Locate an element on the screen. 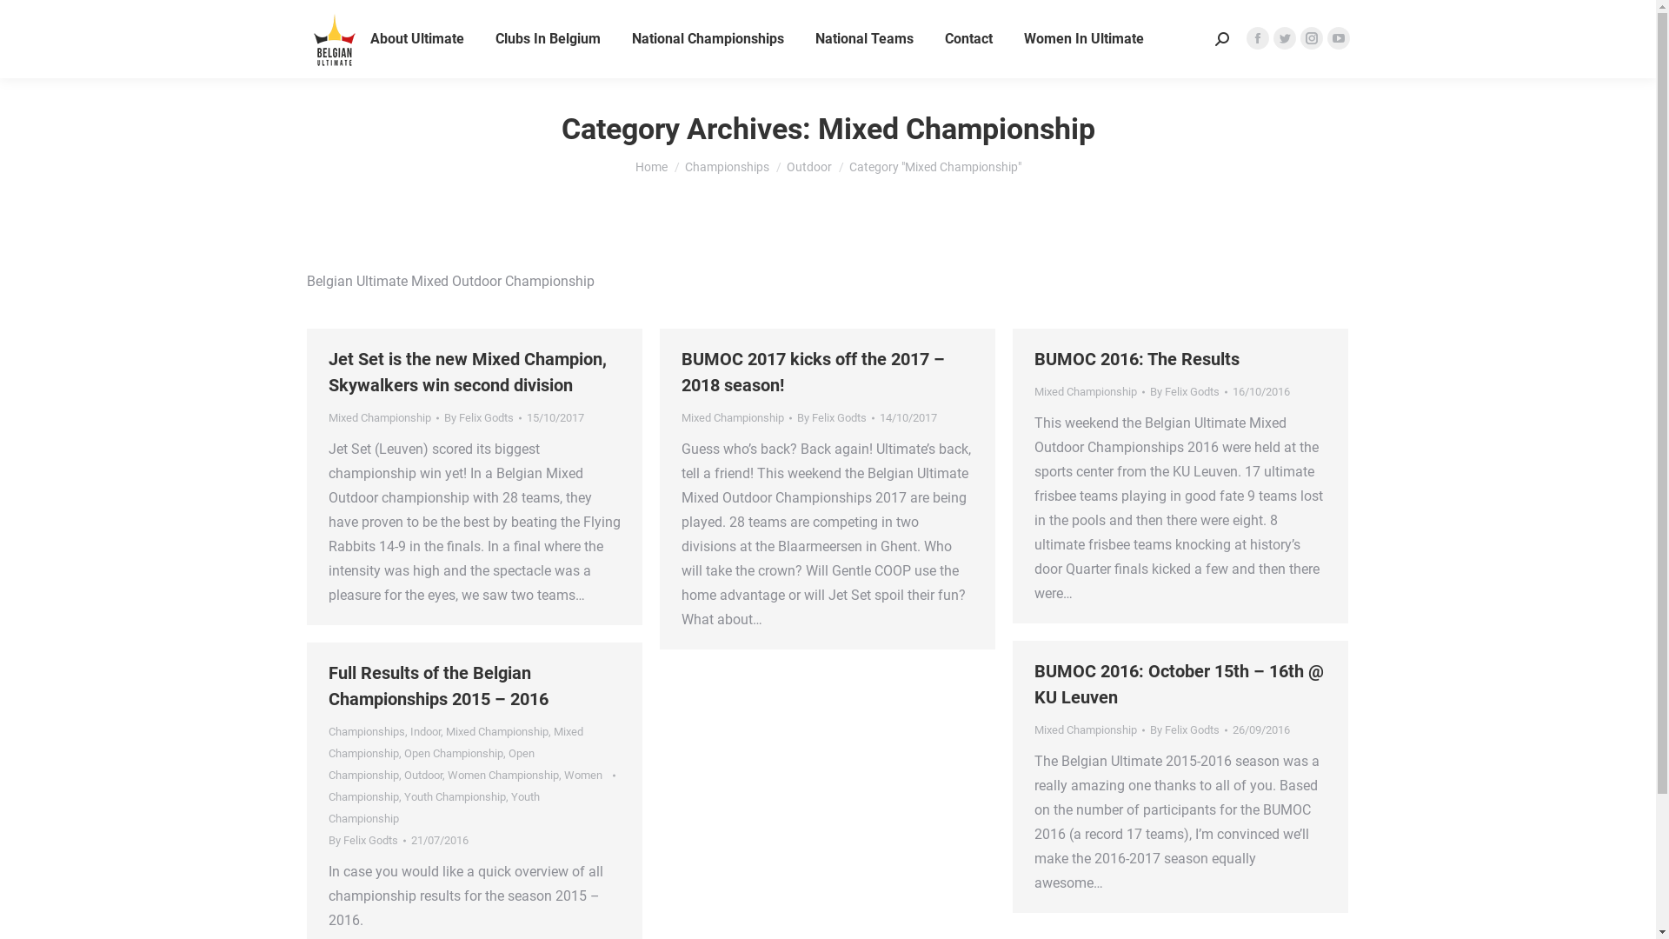 This screenshot has width=1669, height=939. Contact is located at coordinates (968, 39).